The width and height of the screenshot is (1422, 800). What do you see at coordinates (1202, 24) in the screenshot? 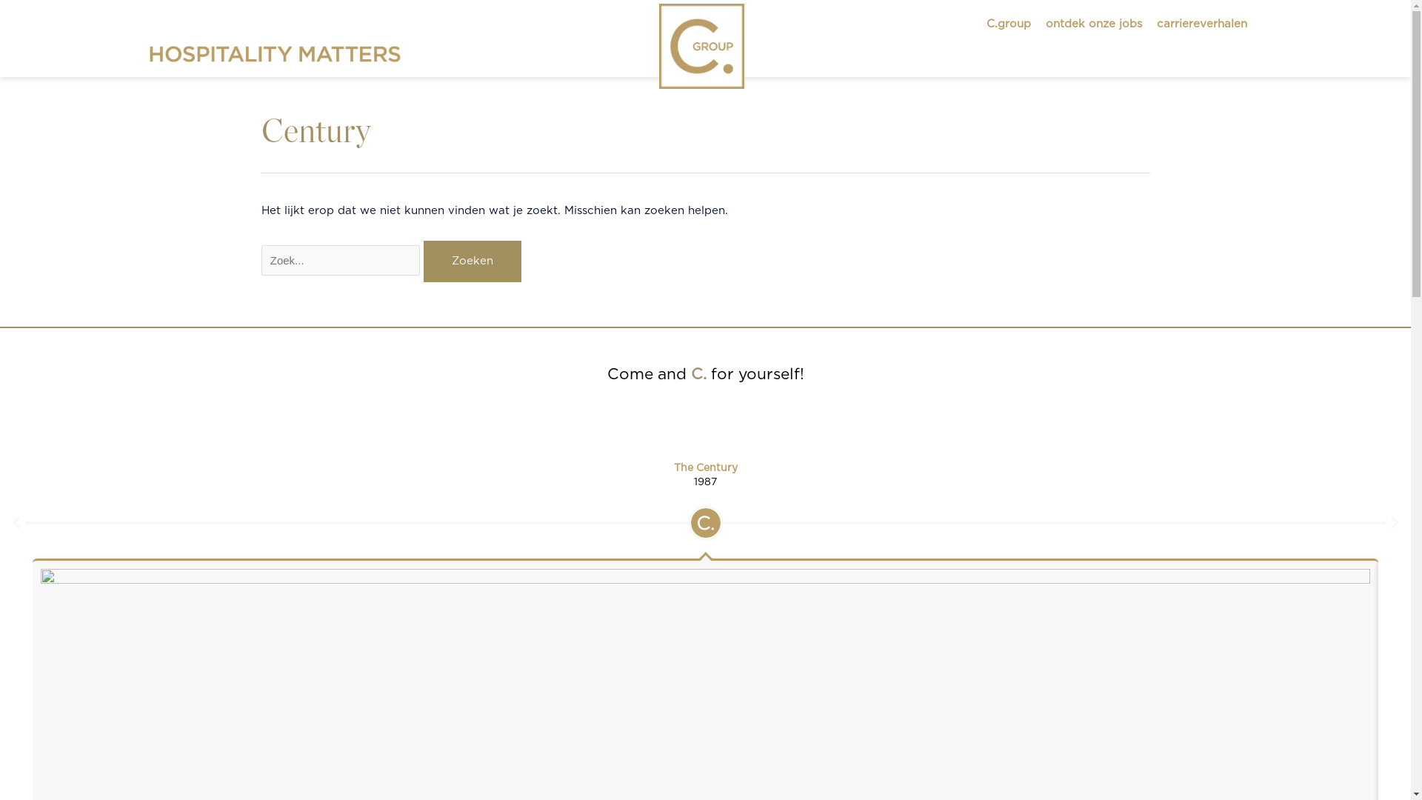
I see `carriereverhalen` at bounding box center [1202, 24].